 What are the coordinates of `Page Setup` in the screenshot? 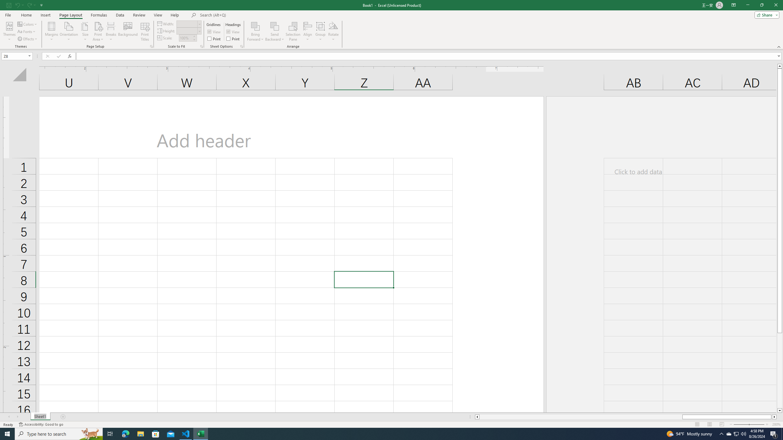 It's located at (202, 46).